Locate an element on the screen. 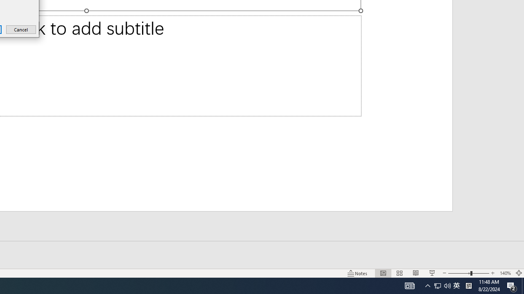 The height and width of the screenshot is (294, 524). Cancel is located at coordinates (21, 29).